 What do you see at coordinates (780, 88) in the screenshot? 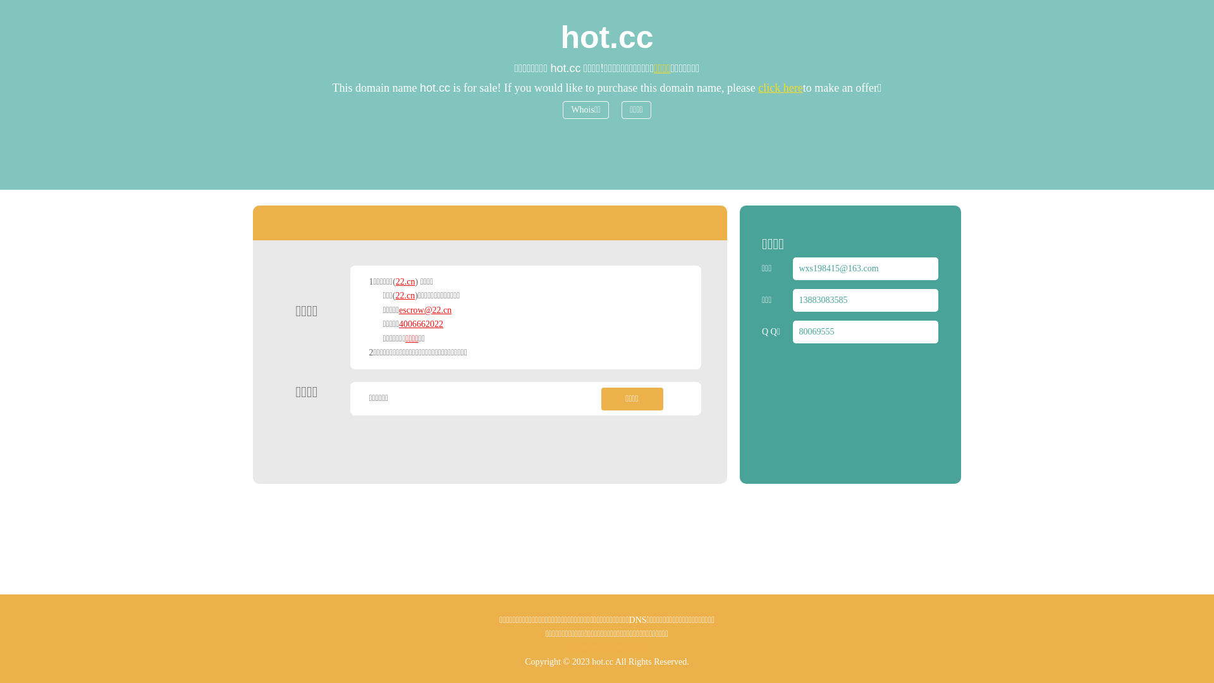
I see `click here` at bounding box center [780, 88].